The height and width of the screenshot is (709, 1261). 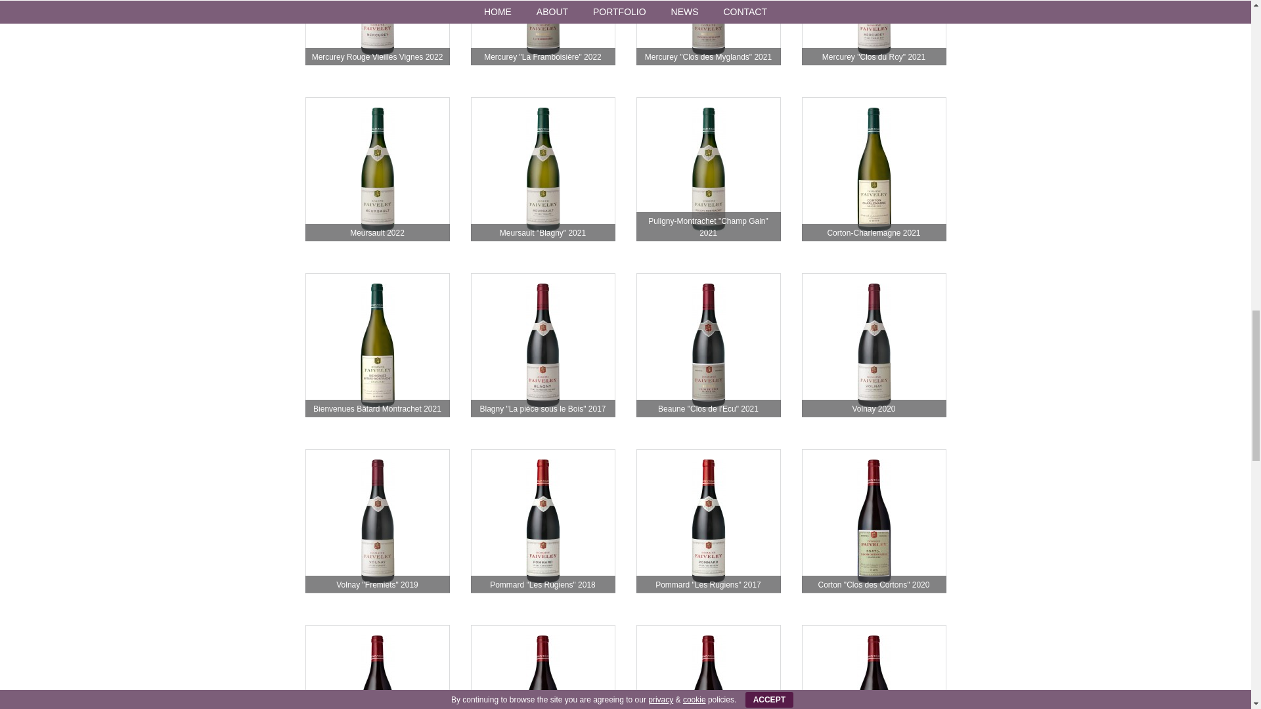 I want to click on Beaune , so click(x=708, y=345).